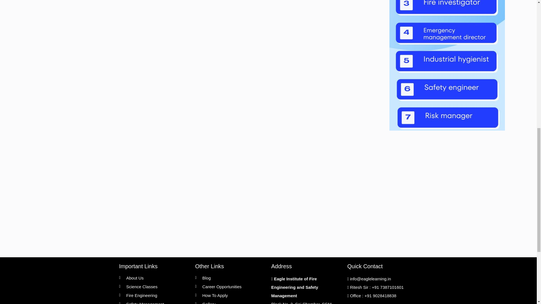 The width and height of the screenshot is (541, 304). I want to click on Safety Management, so click(154, 302).